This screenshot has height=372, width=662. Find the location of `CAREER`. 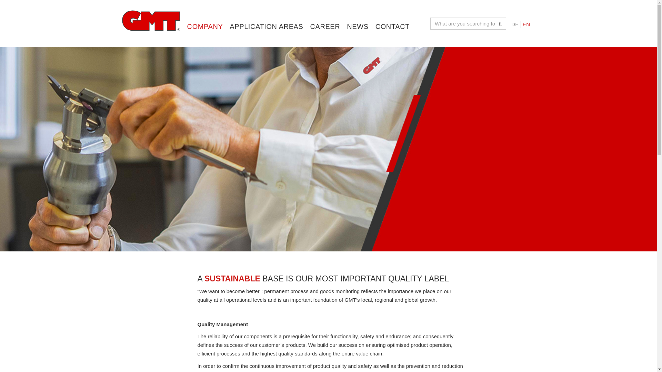

CAREER is located at coordinates (325, 15).